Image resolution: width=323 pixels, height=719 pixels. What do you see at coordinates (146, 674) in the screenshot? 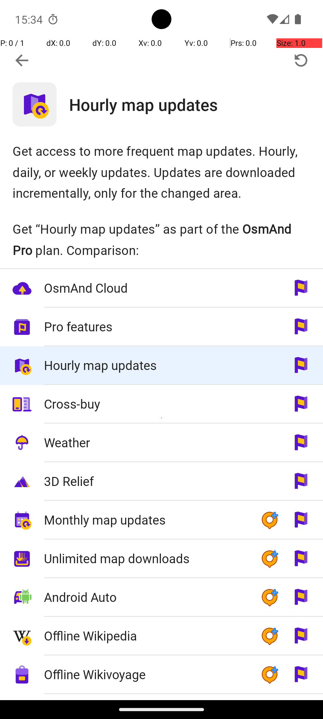
I see `Offline Wikivoyage` at bounding box center [146, 674].